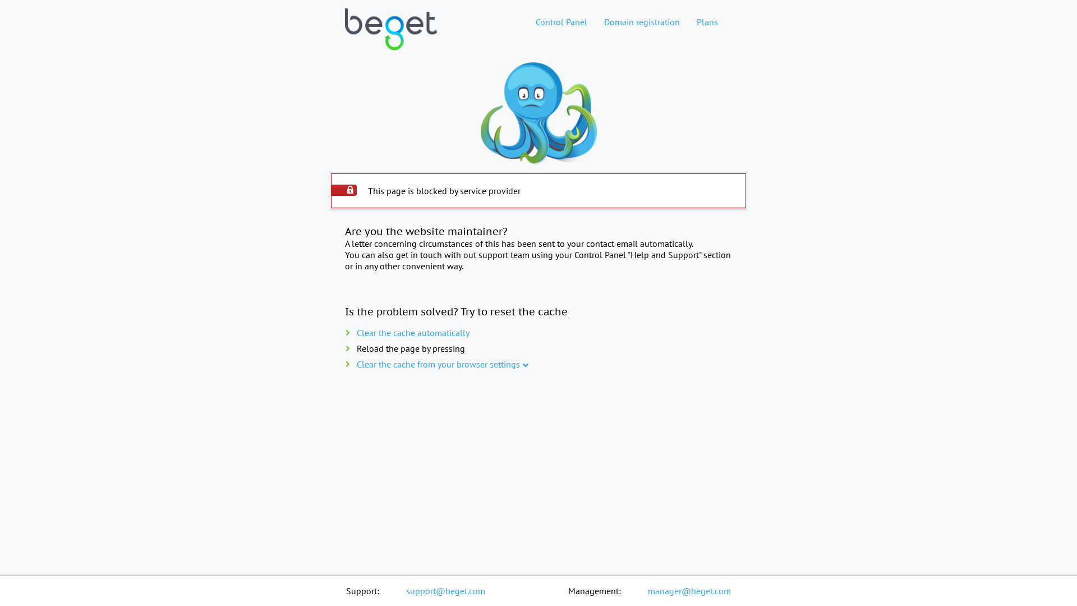 This screenshot has height=606, width=1077. Describe the element at coordinates (707, 22) in the screenshot. I see `Plans` at that location.